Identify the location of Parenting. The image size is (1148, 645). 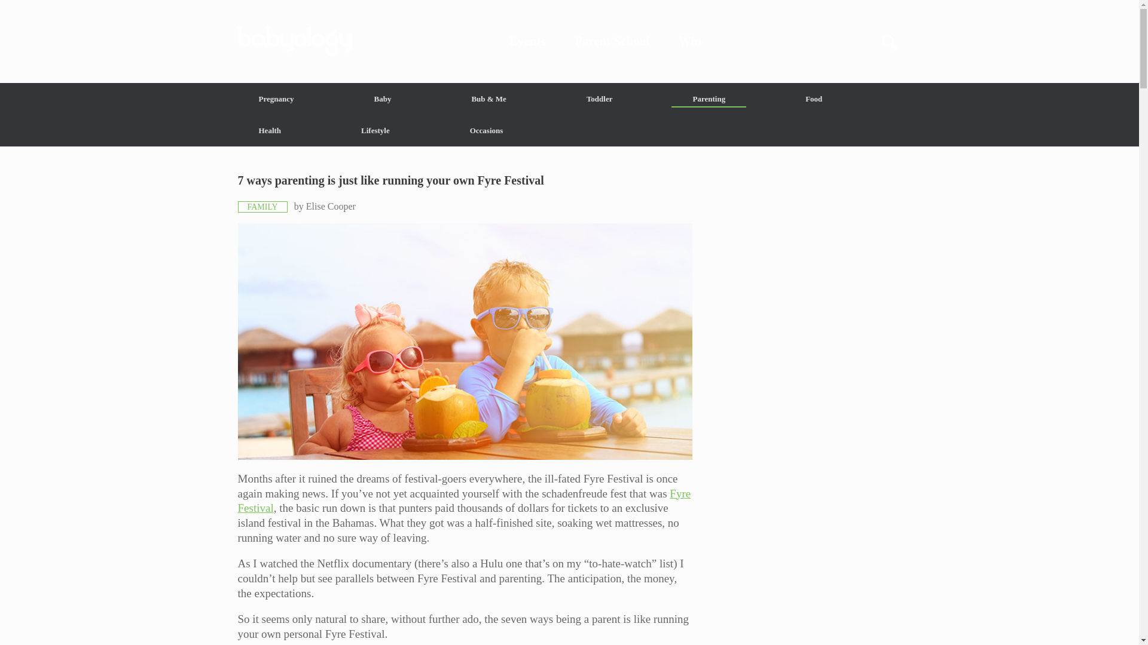
(709, 99).